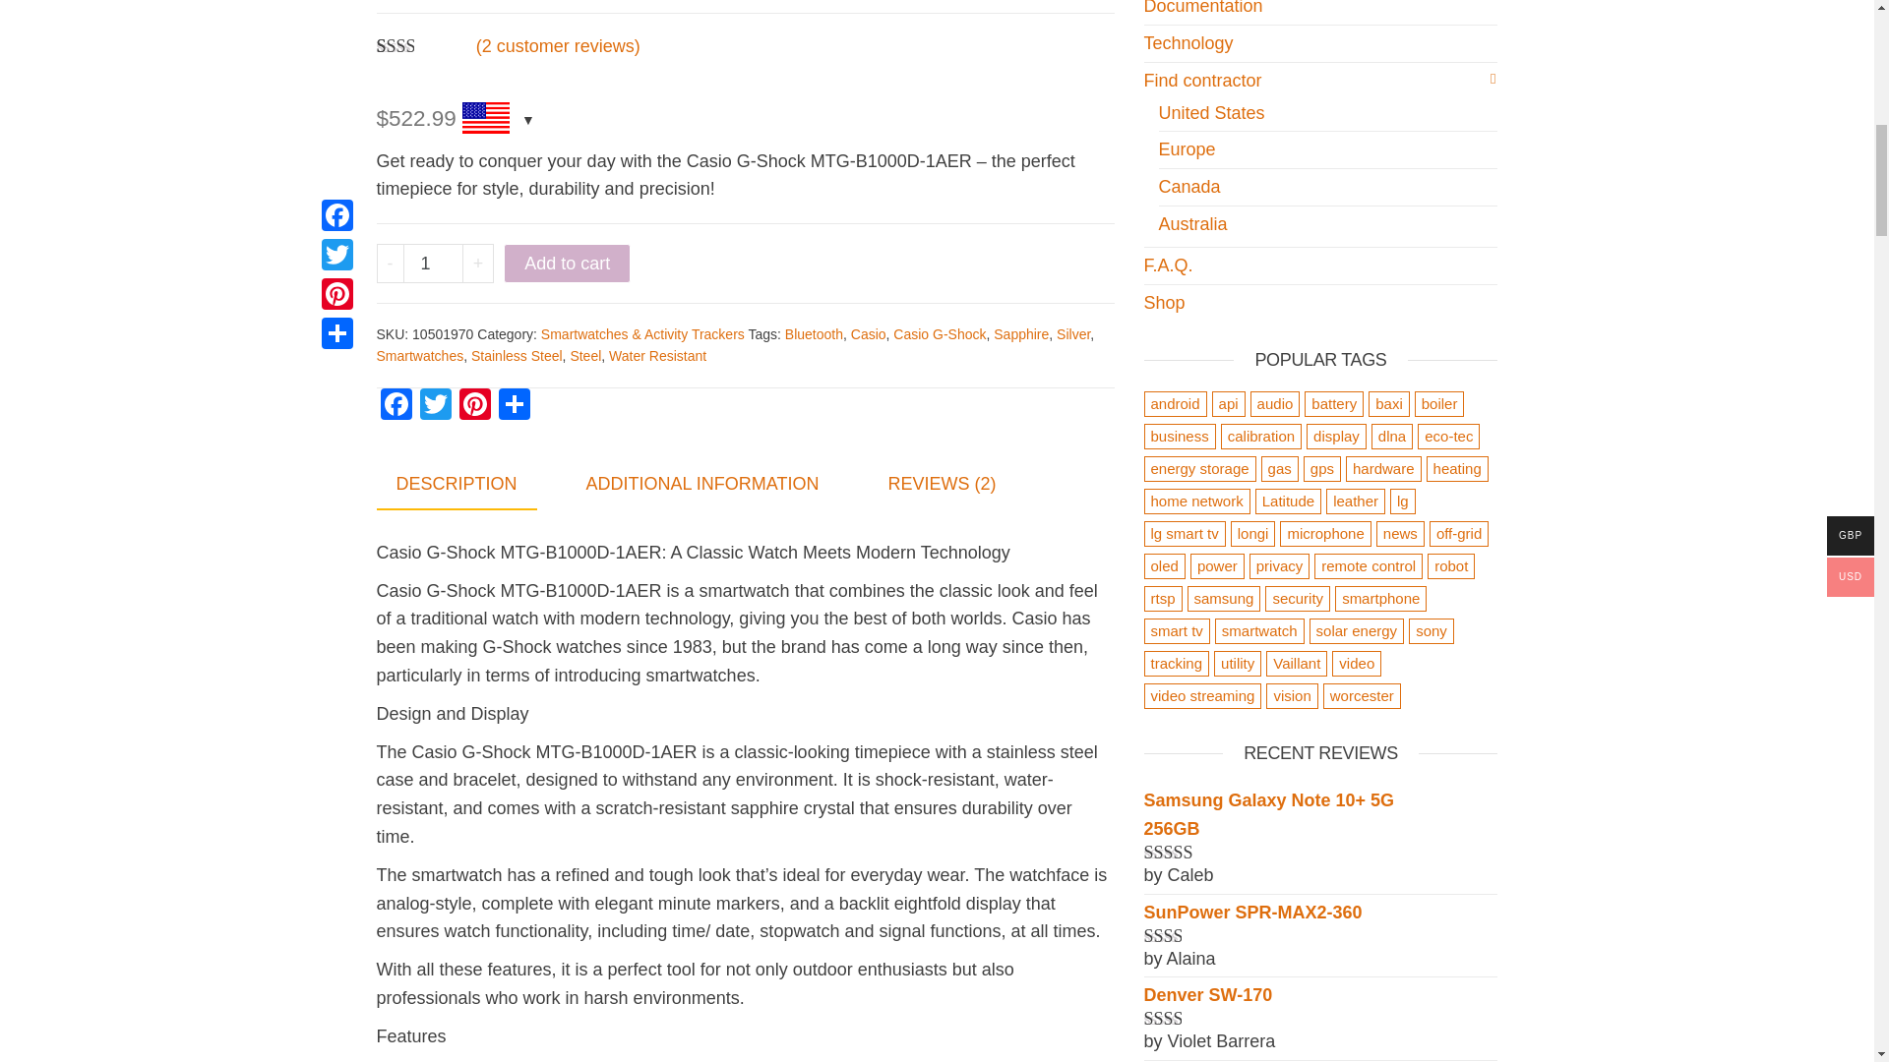  Describe the element at coordinates (567, 264) in the screenshot. I see `Add to cart` at that location.